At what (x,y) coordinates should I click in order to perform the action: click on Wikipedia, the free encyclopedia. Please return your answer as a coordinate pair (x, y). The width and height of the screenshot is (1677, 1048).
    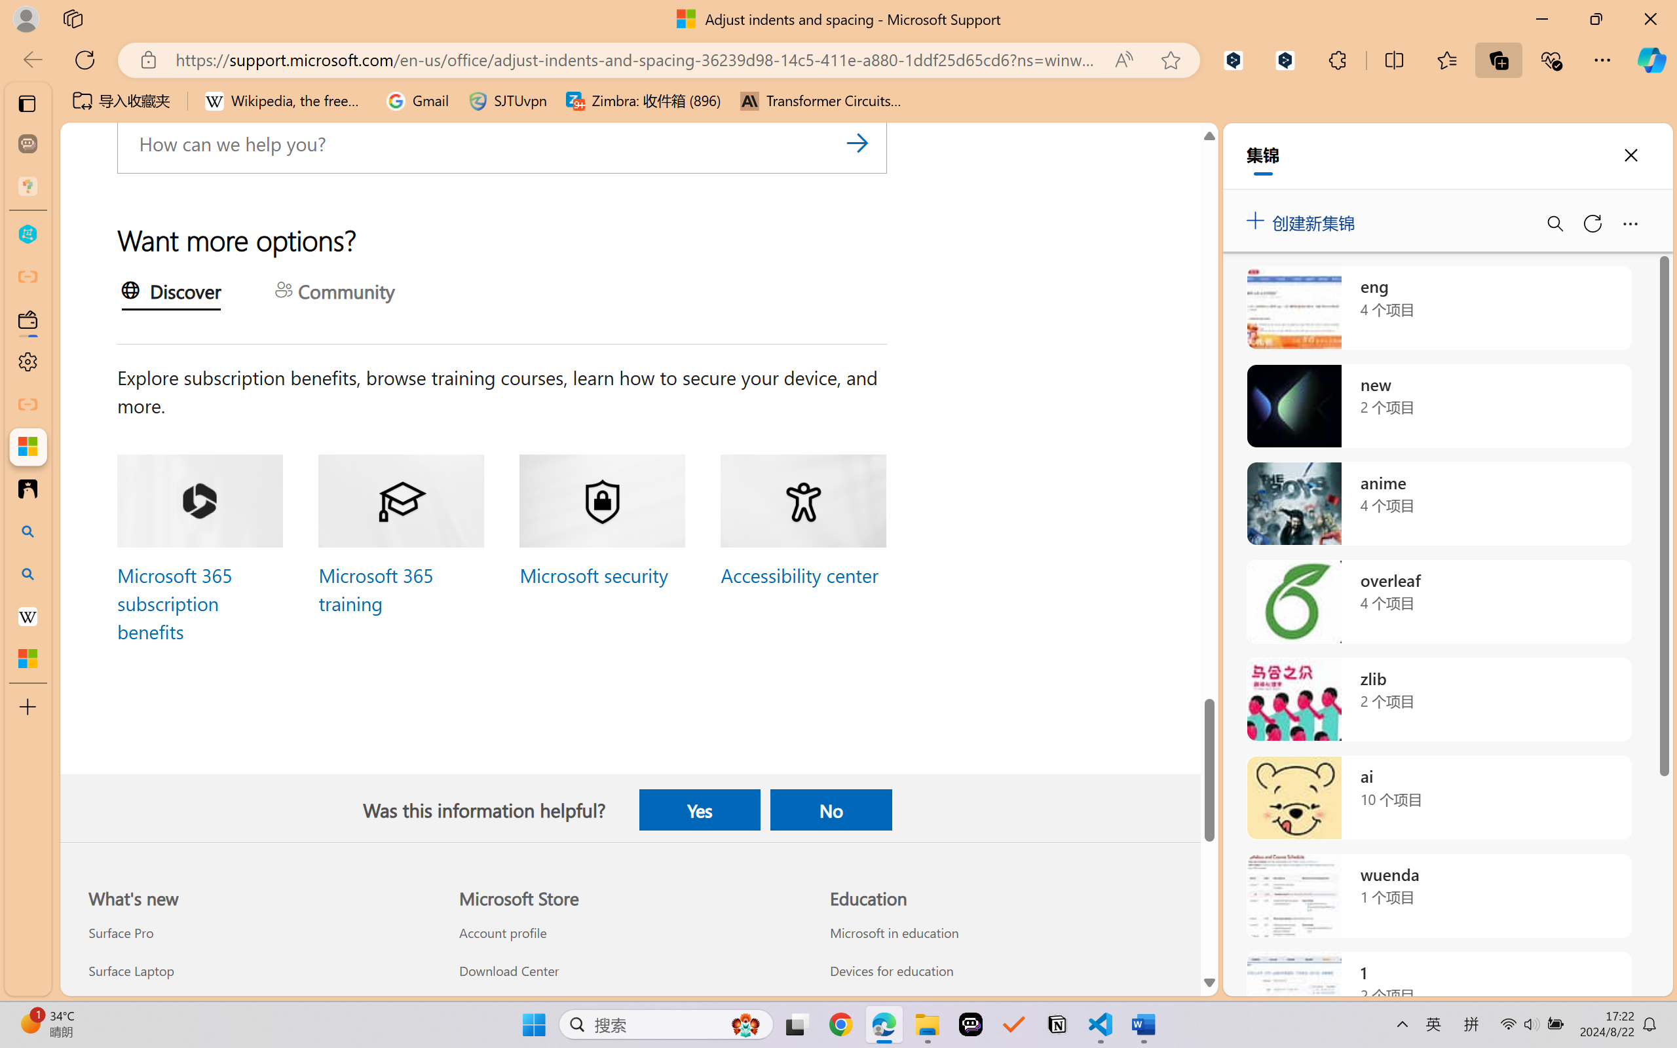
    Looking at the image, I should click on (286, 101).